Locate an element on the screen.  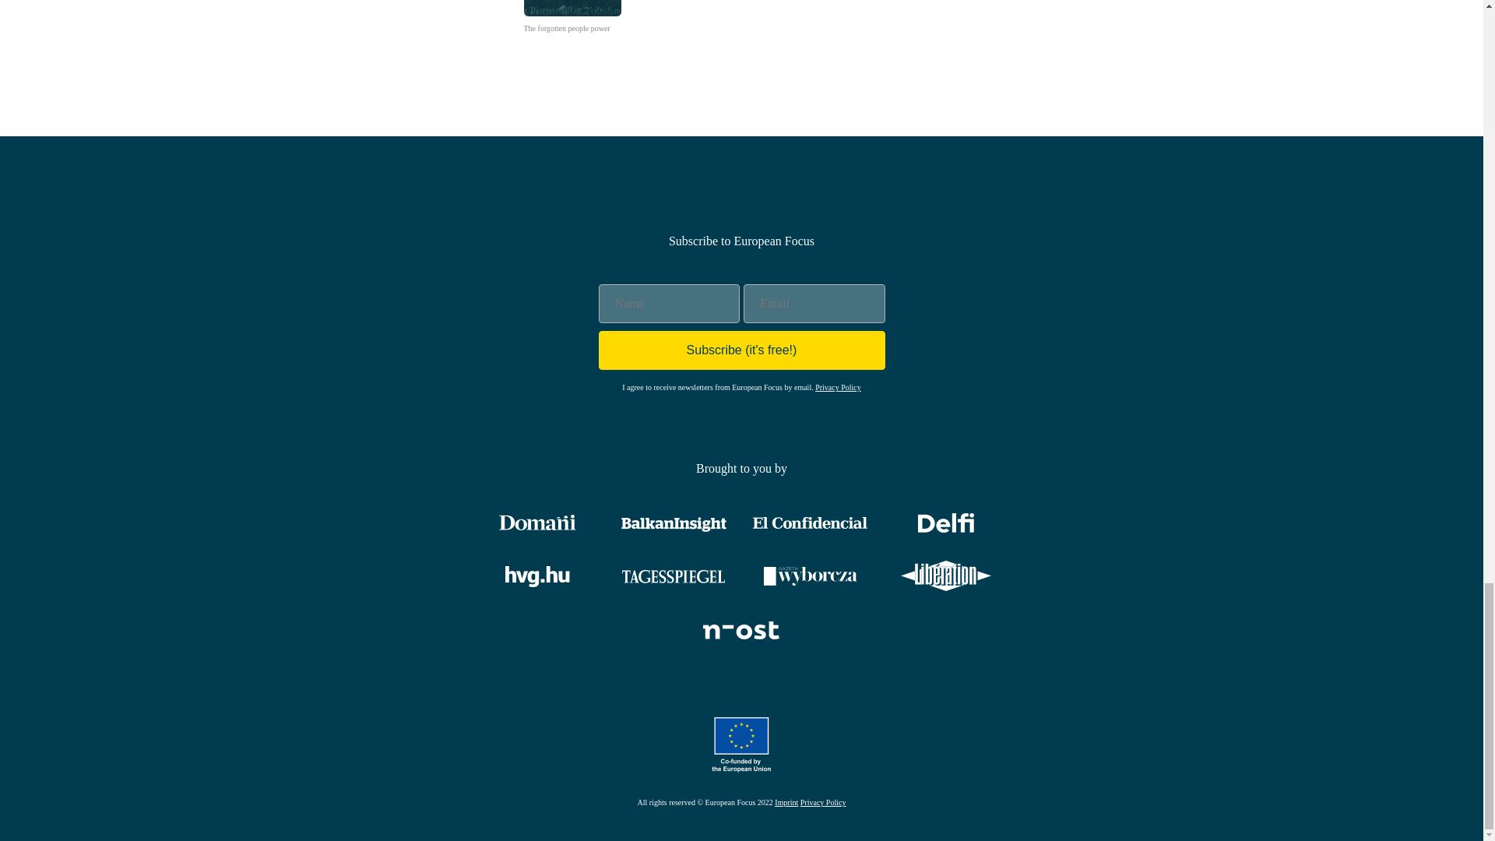
Privacy Policy is located at coordinates (572, 17).